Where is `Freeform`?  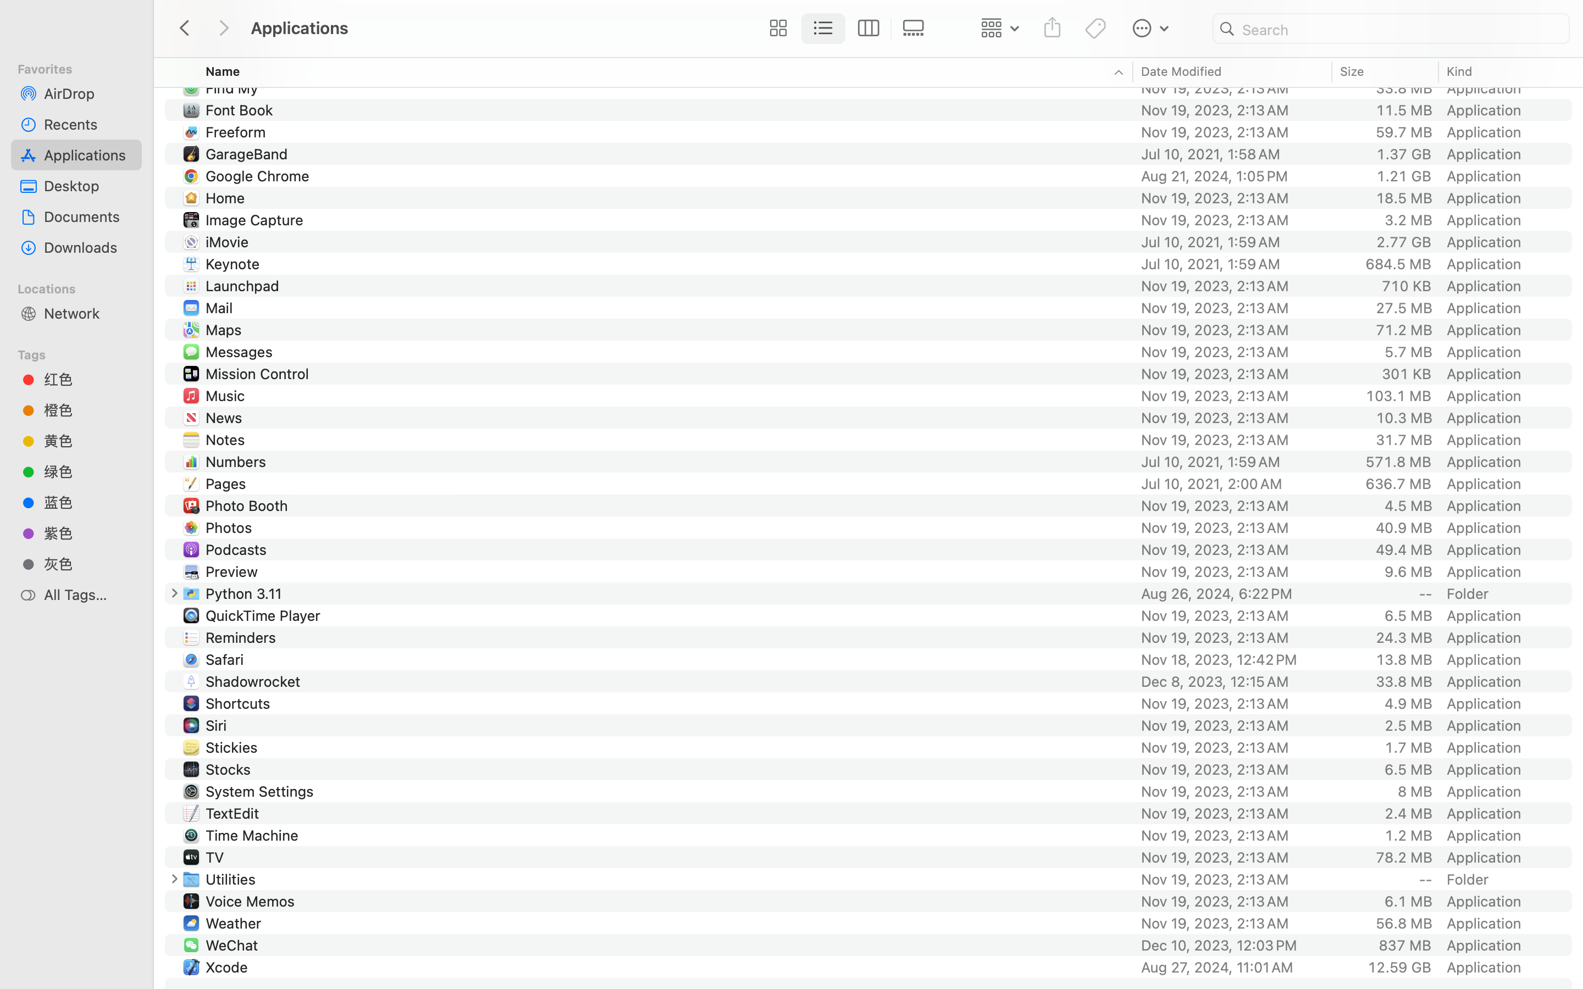
Freeform is located at coordinates (237, 132).